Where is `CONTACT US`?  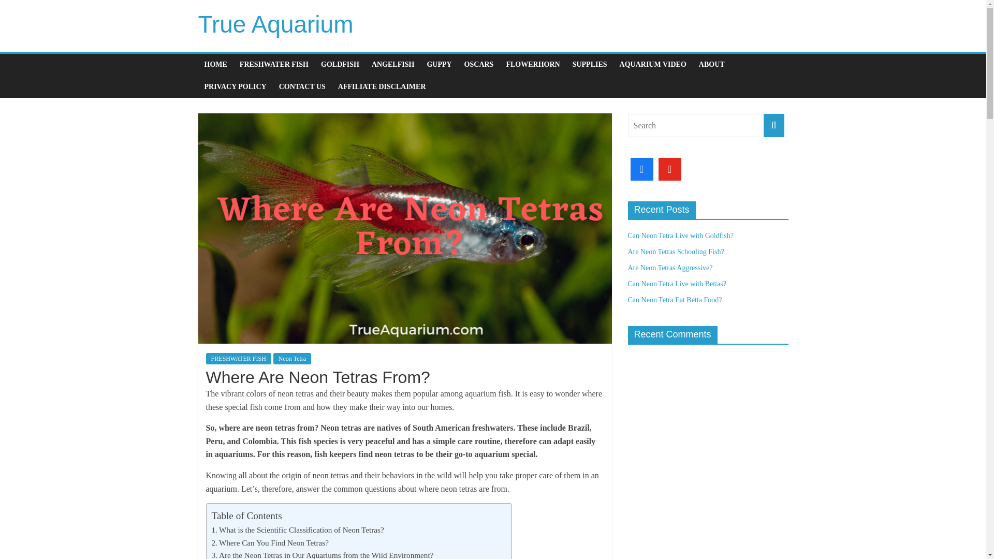
CONTACT US is located at coordinates (302, 87).